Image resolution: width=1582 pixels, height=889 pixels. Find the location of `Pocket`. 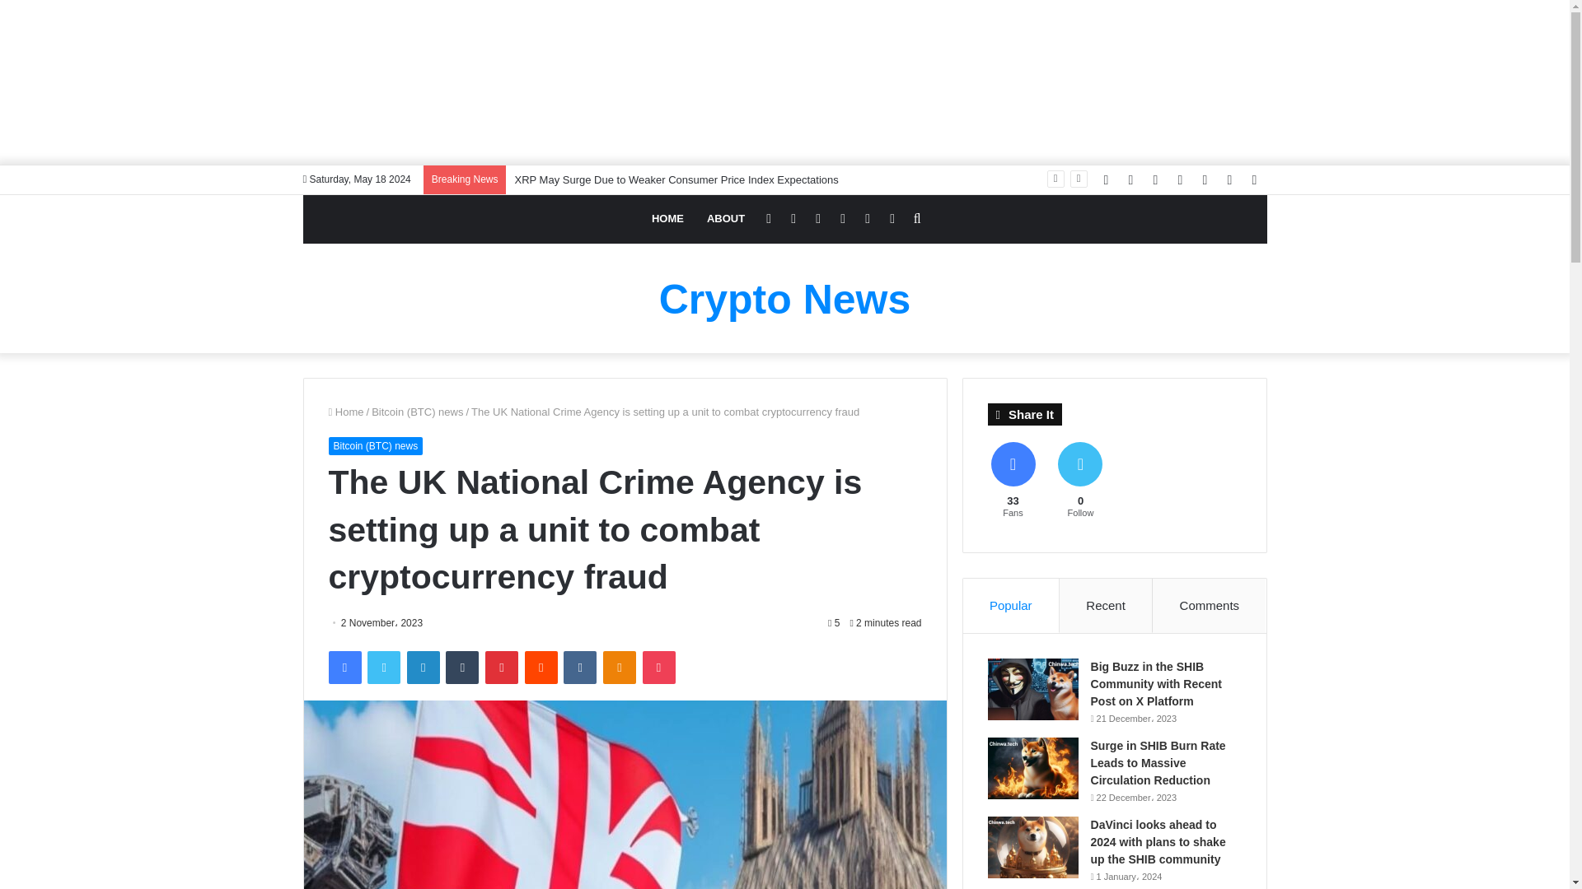

Pocket is located at coordinates (658, 667).